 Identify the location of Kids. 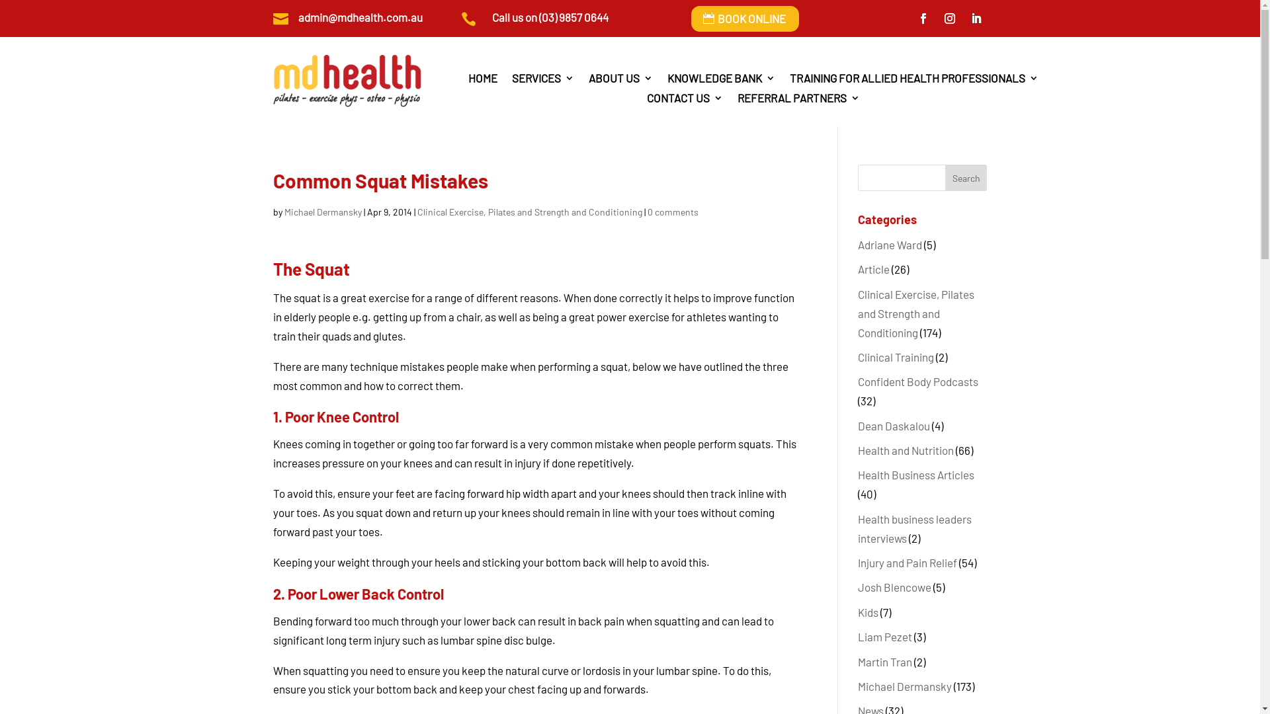
(868, 612).